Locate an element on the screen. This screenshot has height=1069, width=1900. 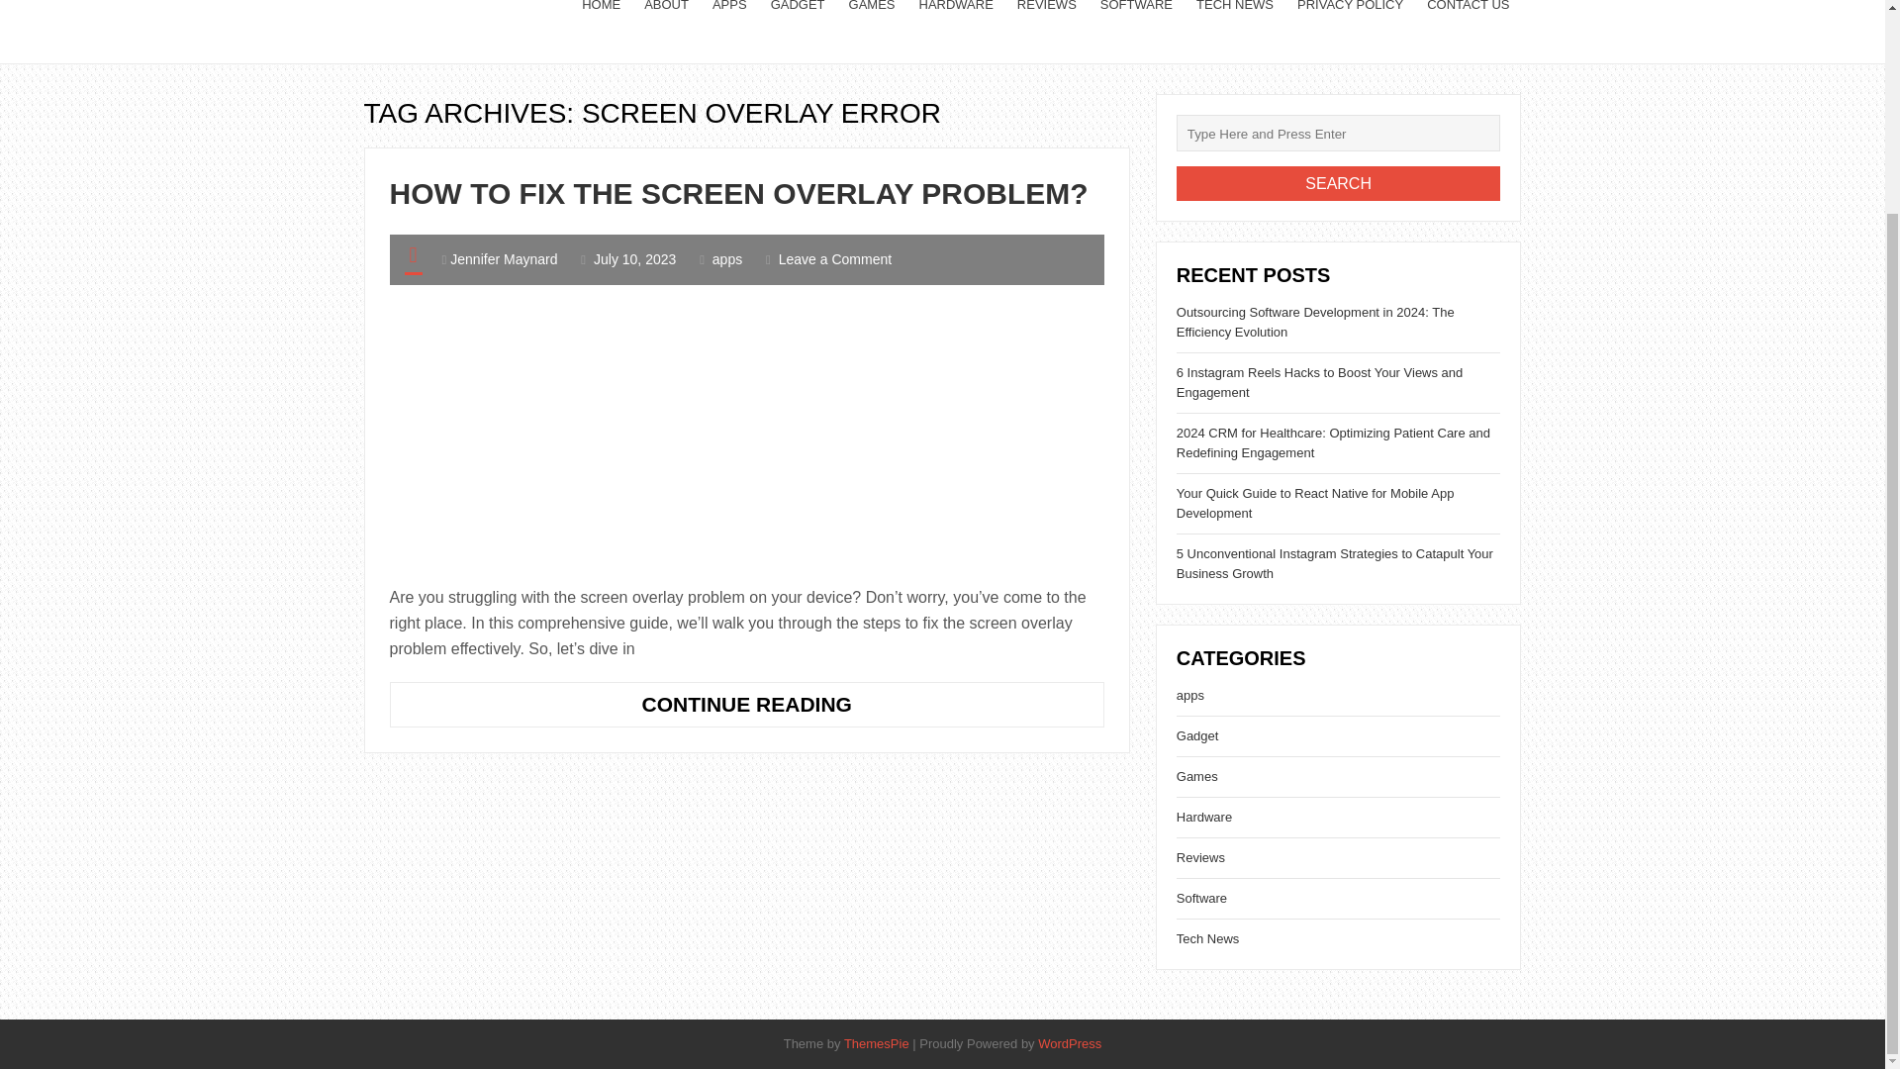
Your Quick Guide to React Native for Mobile App Development is located at coordinates (1315, 503).